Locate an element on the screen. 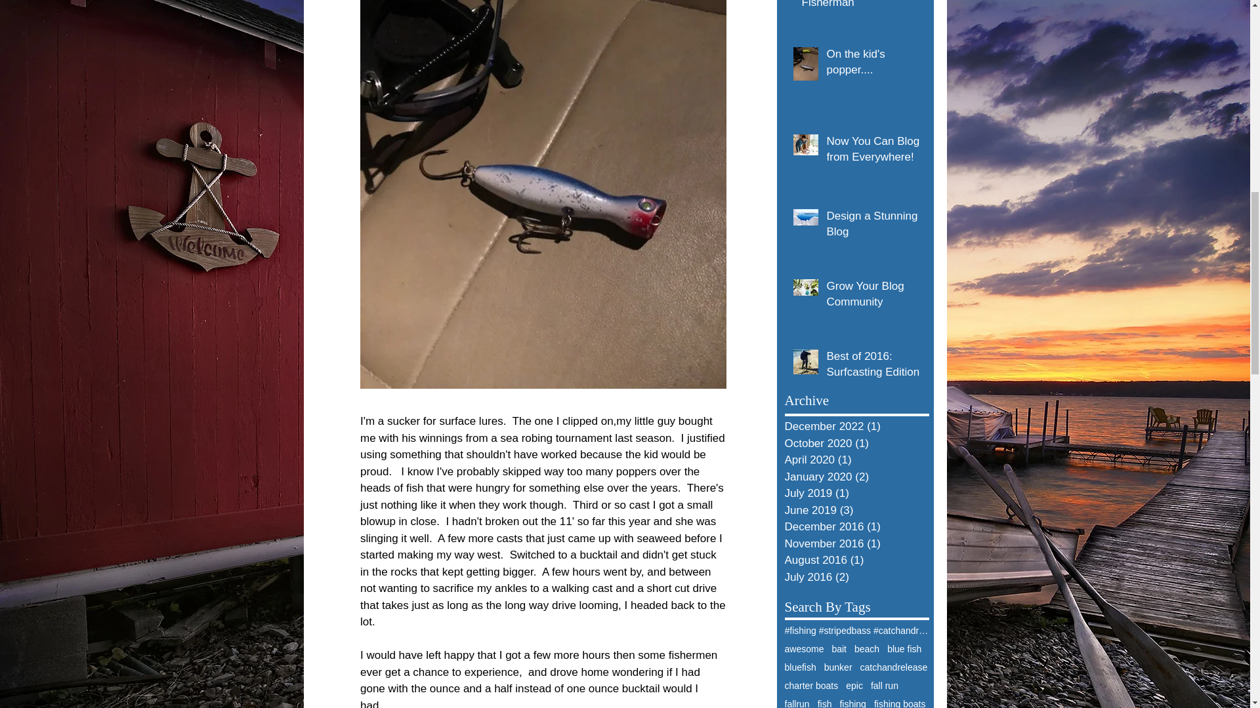 The width and height of the screenshot is (1260, 708). Grow Your Blog Community is located at coordinates (873, 296).